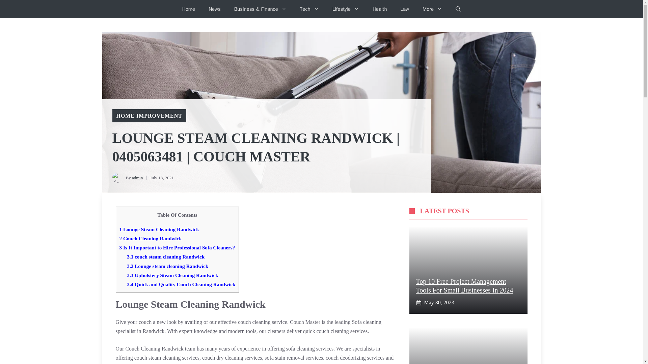 This screenshot has height=364, width=648. I want to click on Lifestyle, so click(346, 9).